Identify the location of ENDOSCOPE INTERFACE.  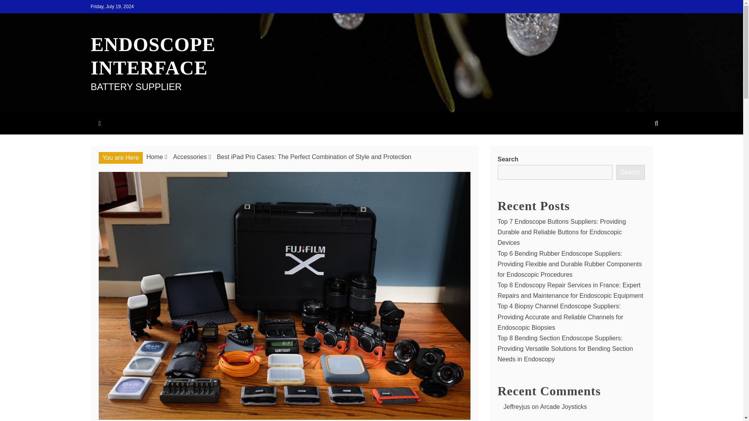
(153, 56).